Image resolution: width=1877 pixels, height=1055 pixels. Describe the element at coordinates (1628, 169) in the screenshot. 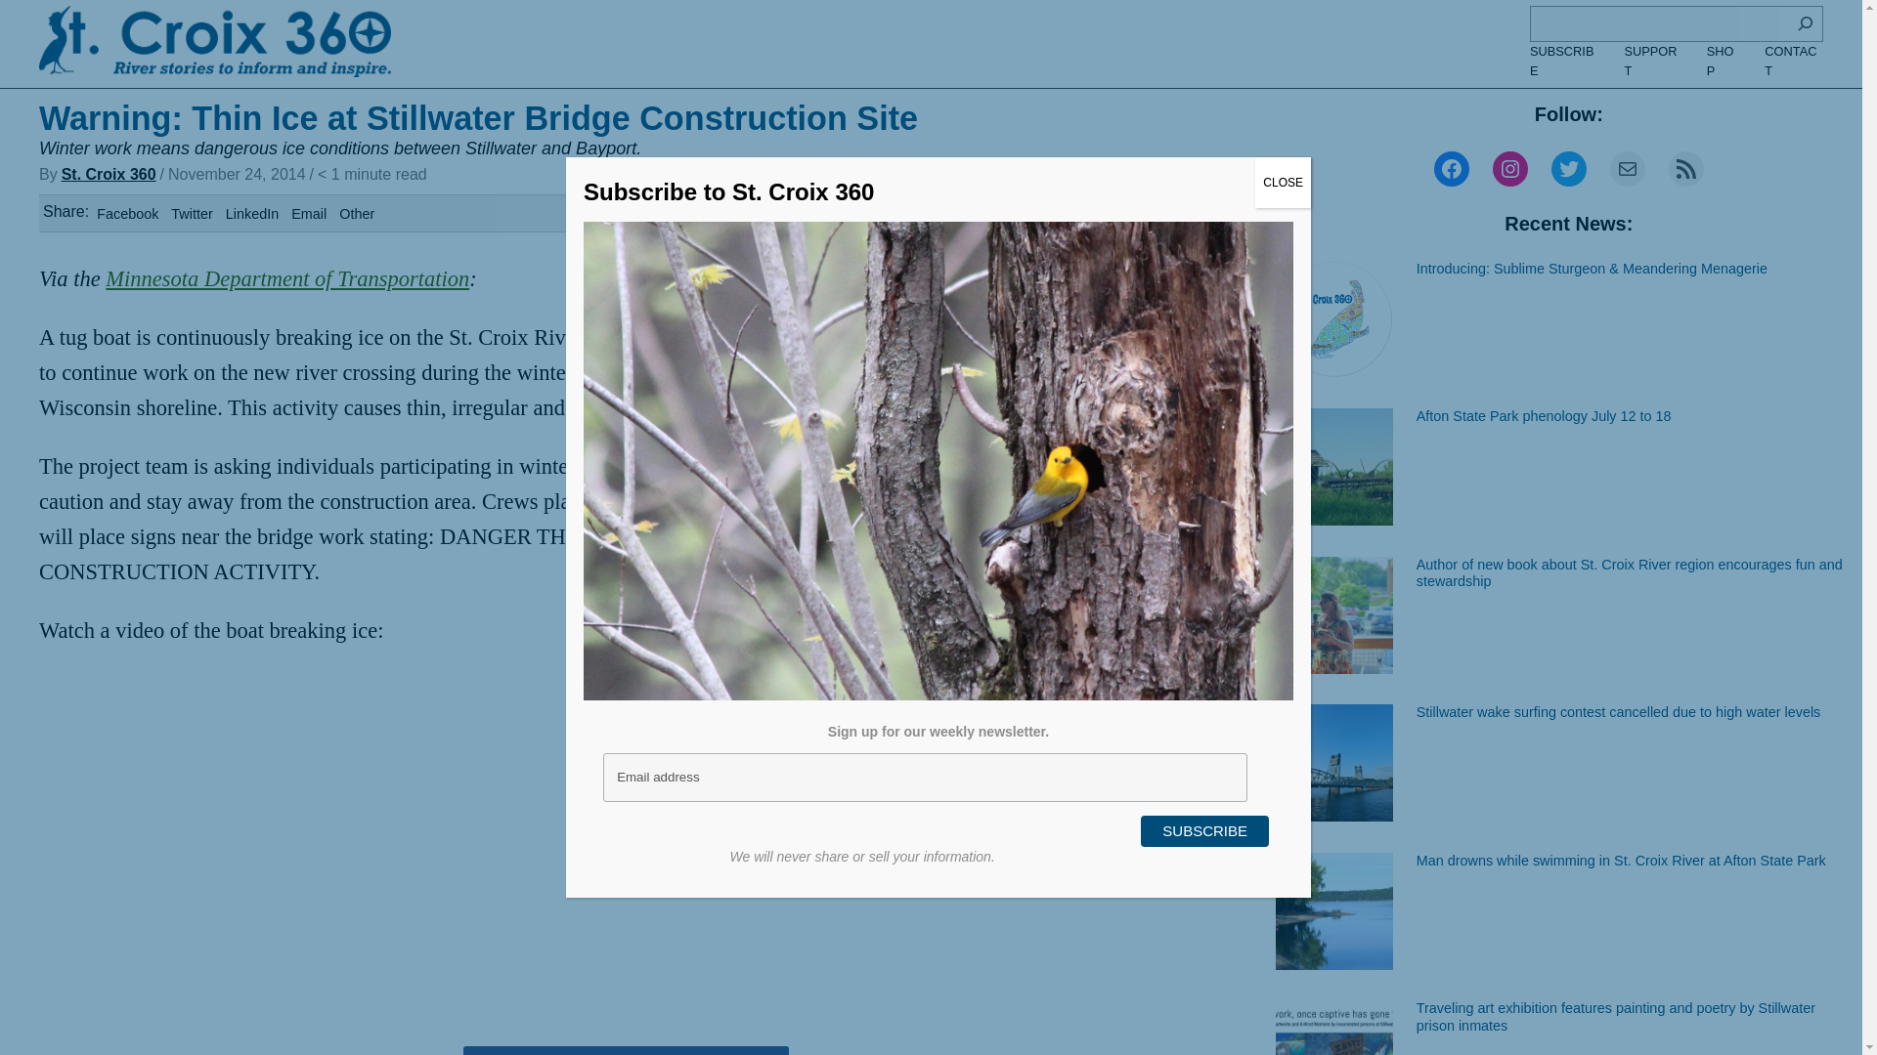

I see `Mail` at that location.